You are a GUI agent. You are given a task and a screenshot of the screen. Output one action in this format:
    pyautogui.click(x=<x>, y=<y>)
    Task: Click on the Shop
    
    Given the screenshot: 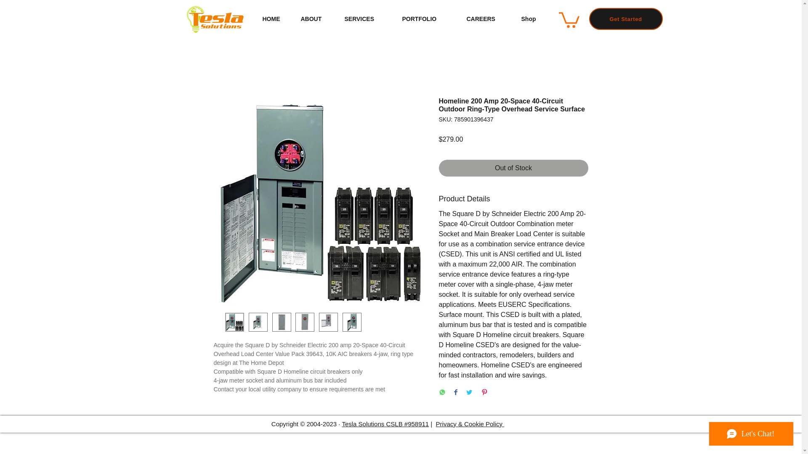 What is the action you would take?
    pyautogui.click(x=534, y=19)
    